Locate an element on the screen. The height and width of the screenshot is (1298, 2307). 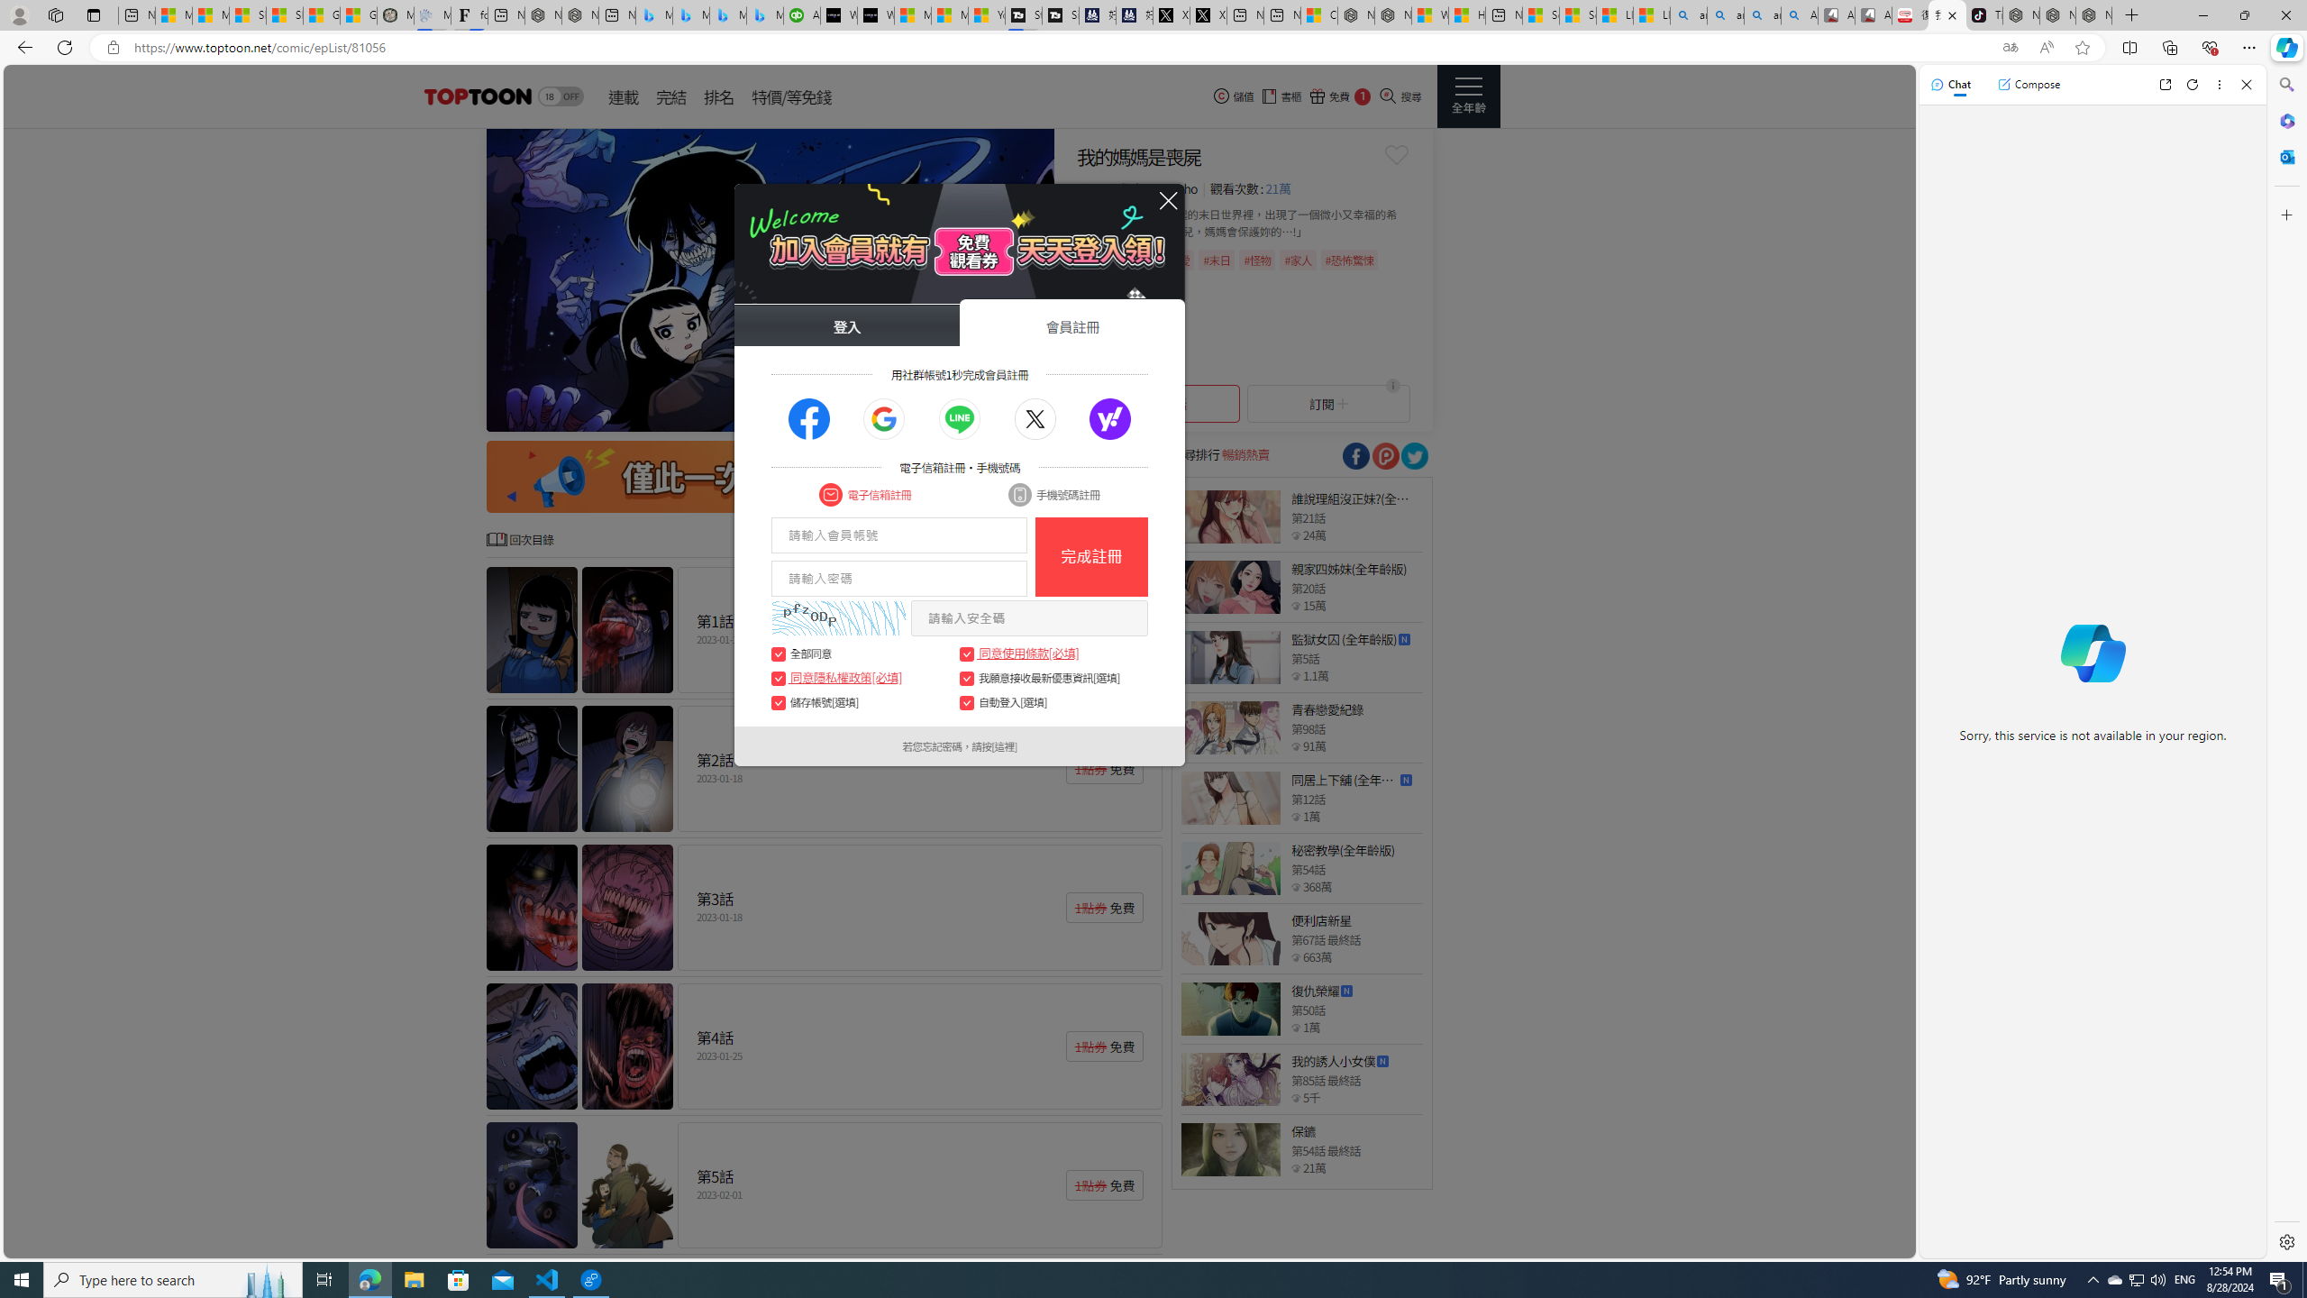
header is located at coordinates (476, 96).